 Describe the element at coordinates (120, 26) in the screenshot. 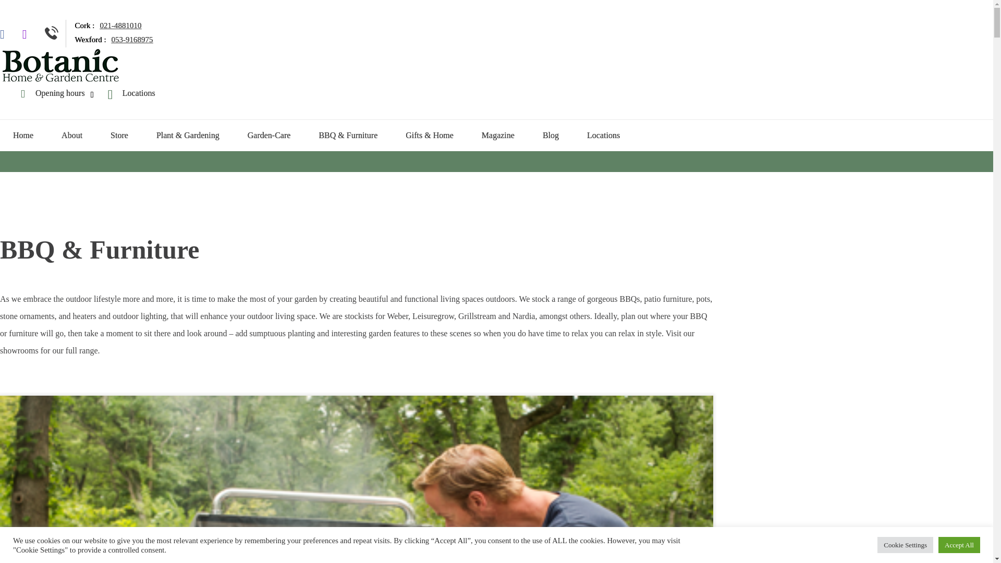

I see `021-4881010` at that location.